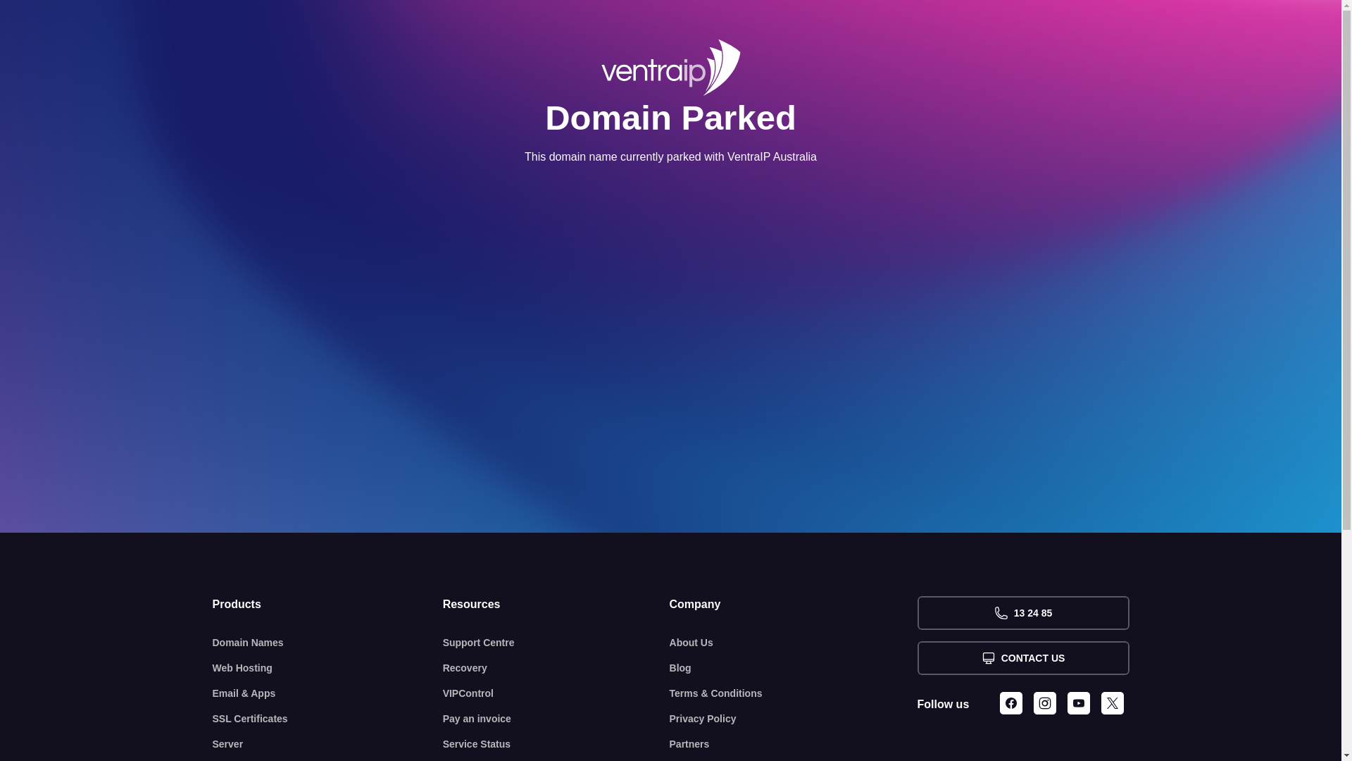  What do you see at coordinates (794, 719) in the screenshot?
I see `Privacy Policy` at bounding box center [794, 719].